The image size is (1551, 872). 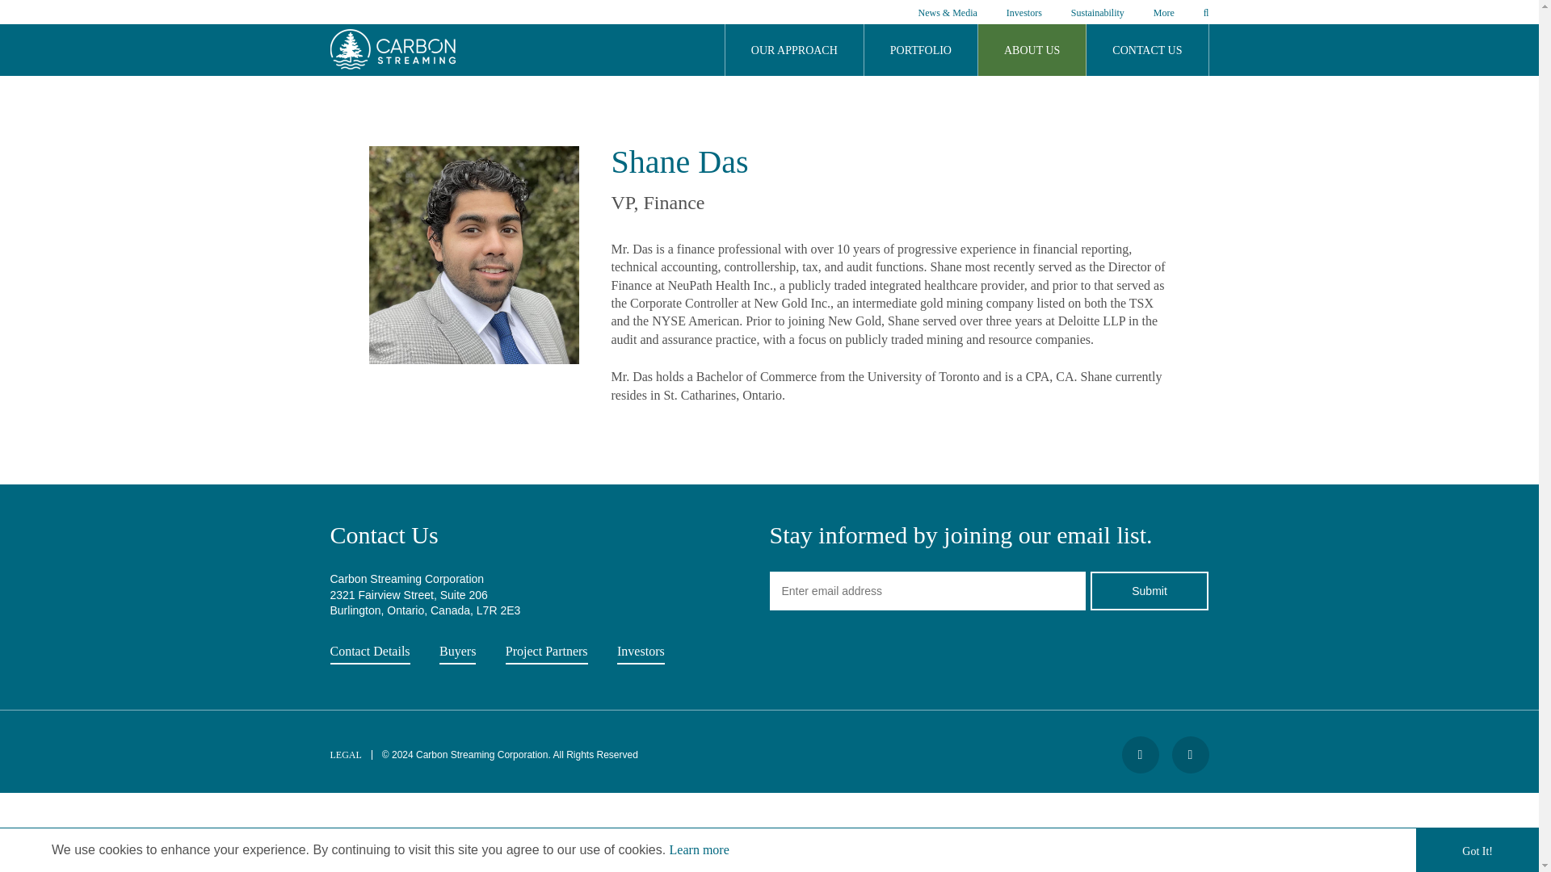 I want to click on Investors, so click(x=1024, y=15).